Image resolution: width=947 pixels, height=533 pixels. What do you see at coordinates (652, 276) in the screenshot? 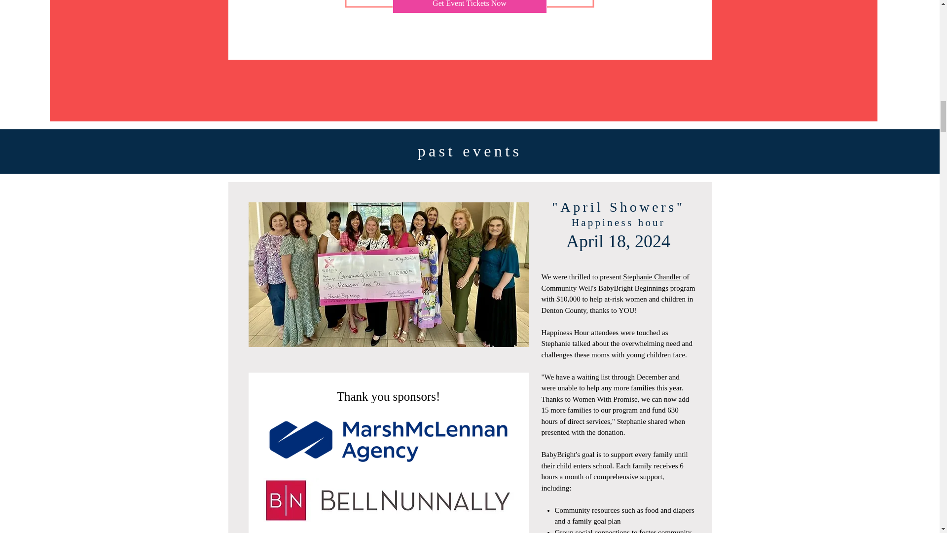
I see `Stephanie Chandler` at bounding box center [652, 276].